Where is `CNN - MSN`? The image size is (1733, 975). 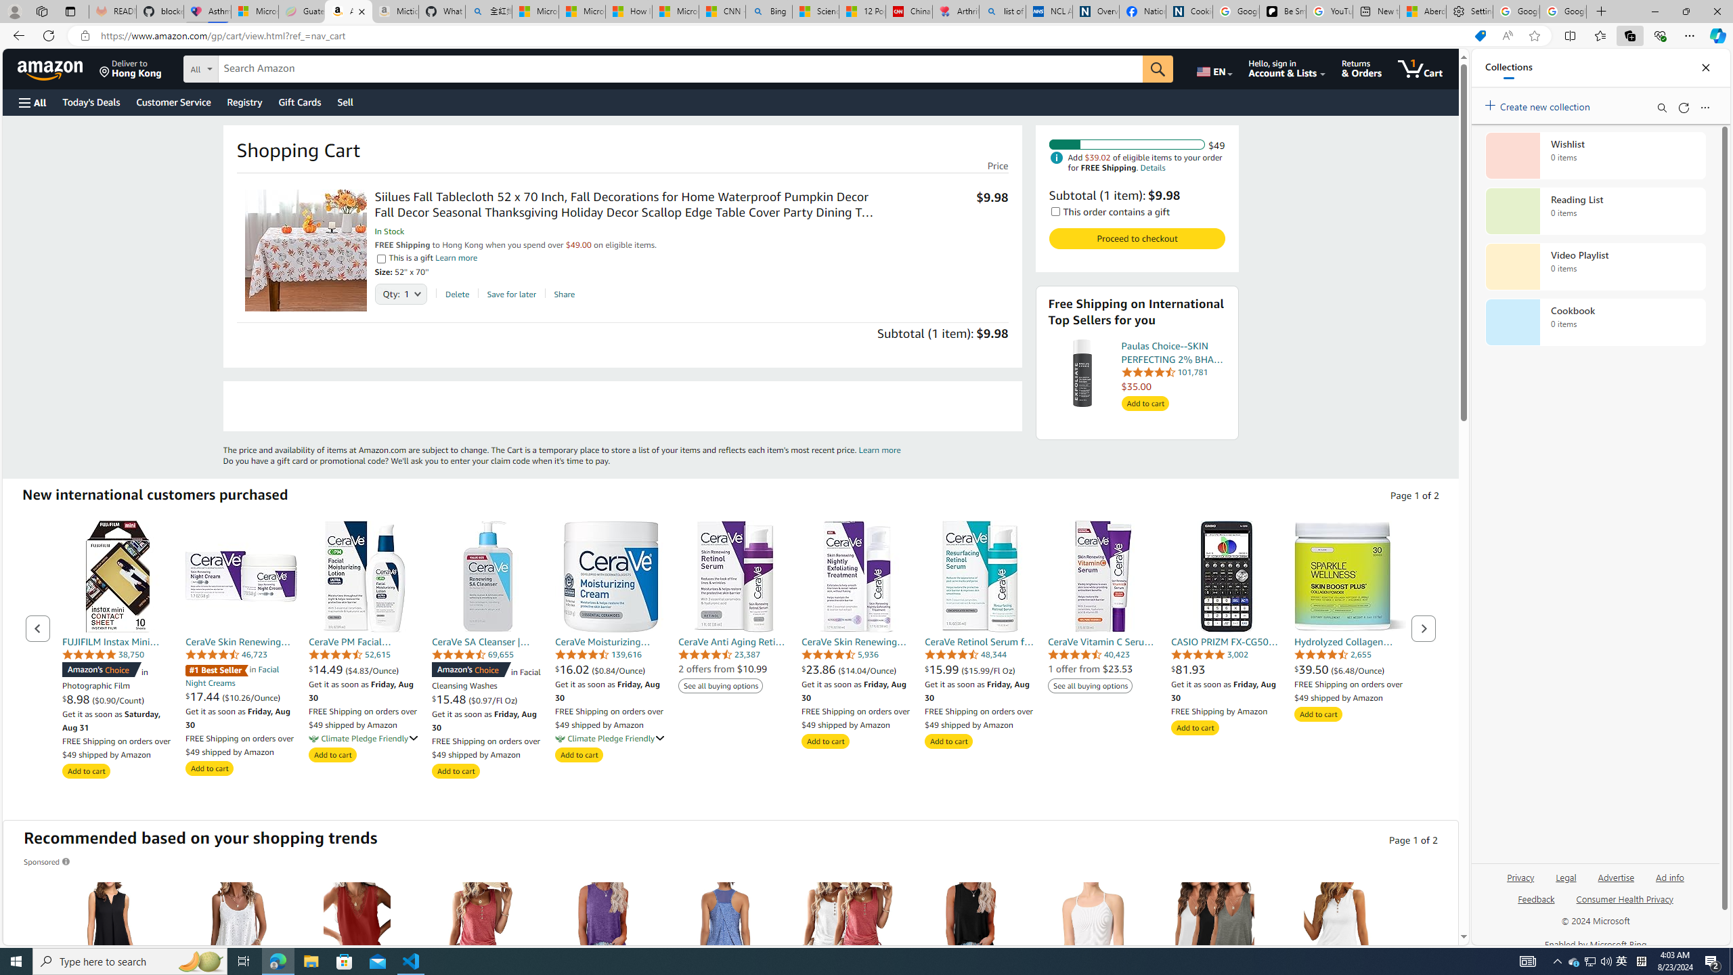
CNN - MSN is located at coordinates (723, 12).